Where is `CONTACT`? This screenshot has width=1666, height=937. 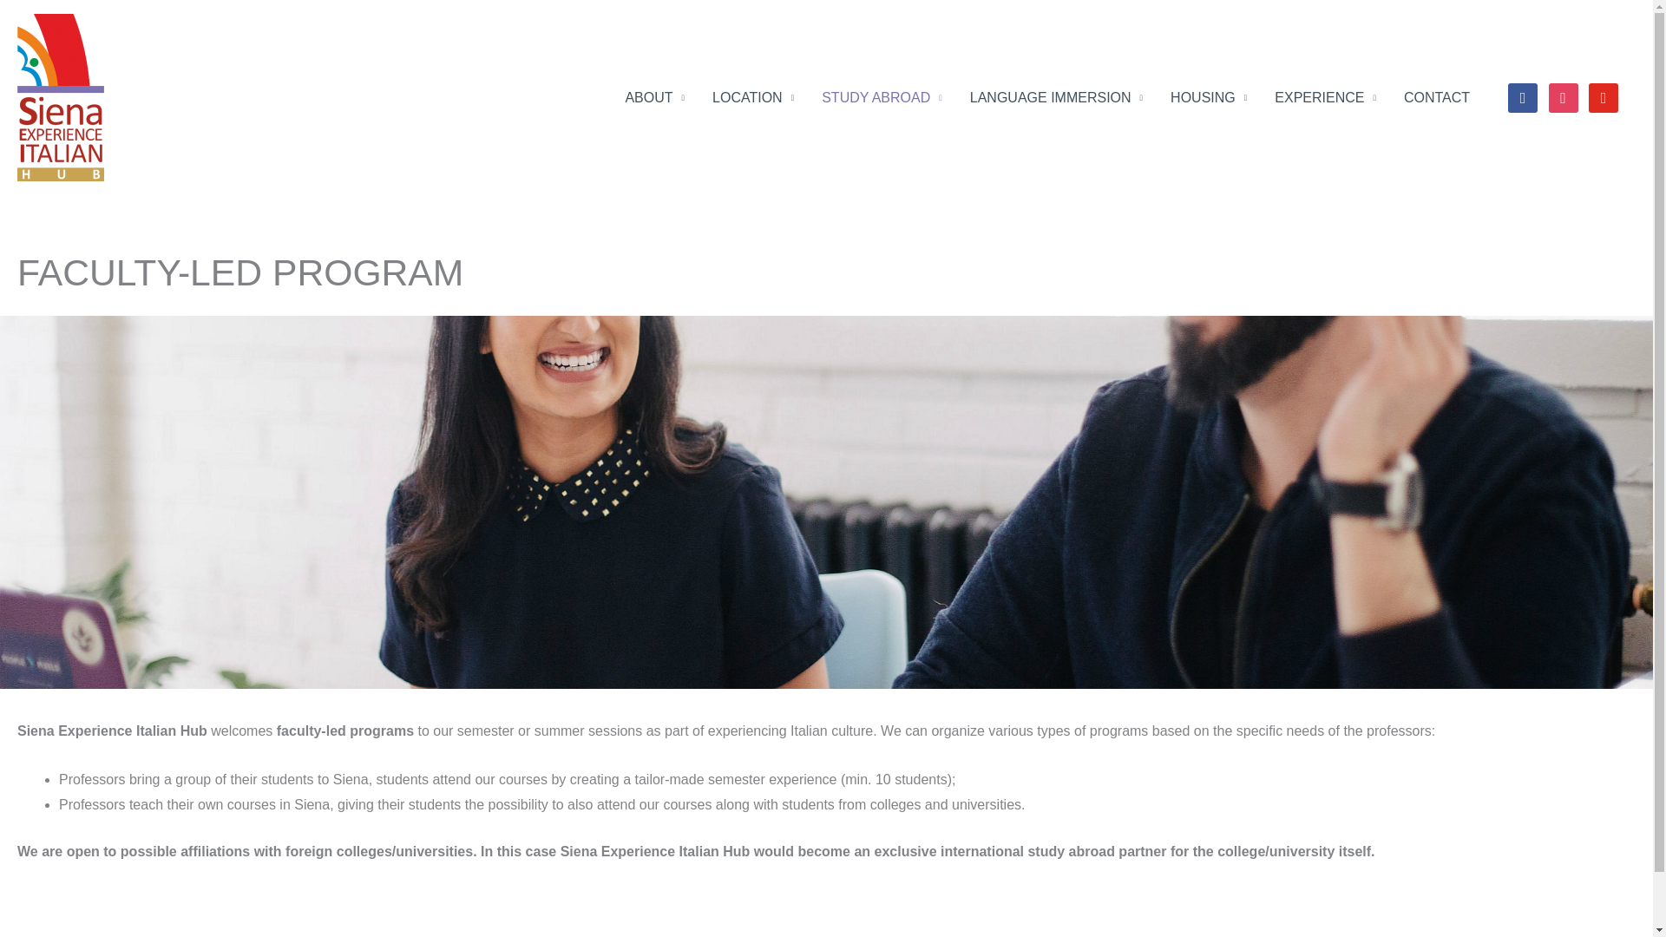 CONTACT is located at coordinates (1437, 96).